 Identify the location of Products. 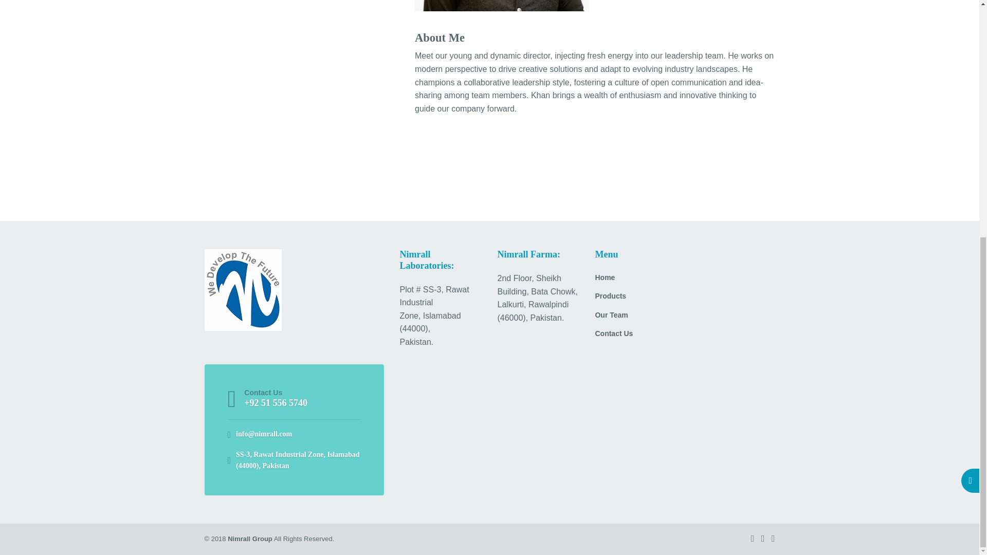
(685, 299).